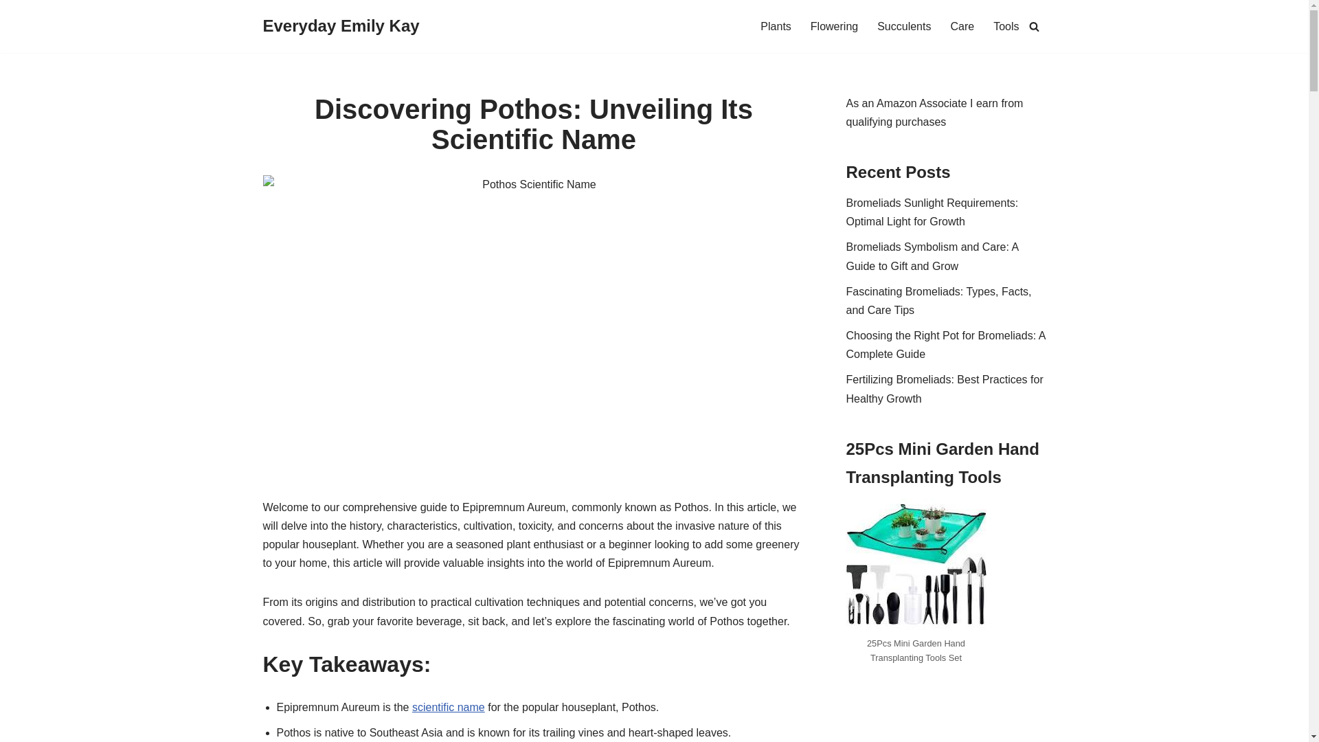 The height and width of the screenshot is (742, 1319). Describe the element at coordinates (962, 26) in the screenshot. I see `Care` at that location.